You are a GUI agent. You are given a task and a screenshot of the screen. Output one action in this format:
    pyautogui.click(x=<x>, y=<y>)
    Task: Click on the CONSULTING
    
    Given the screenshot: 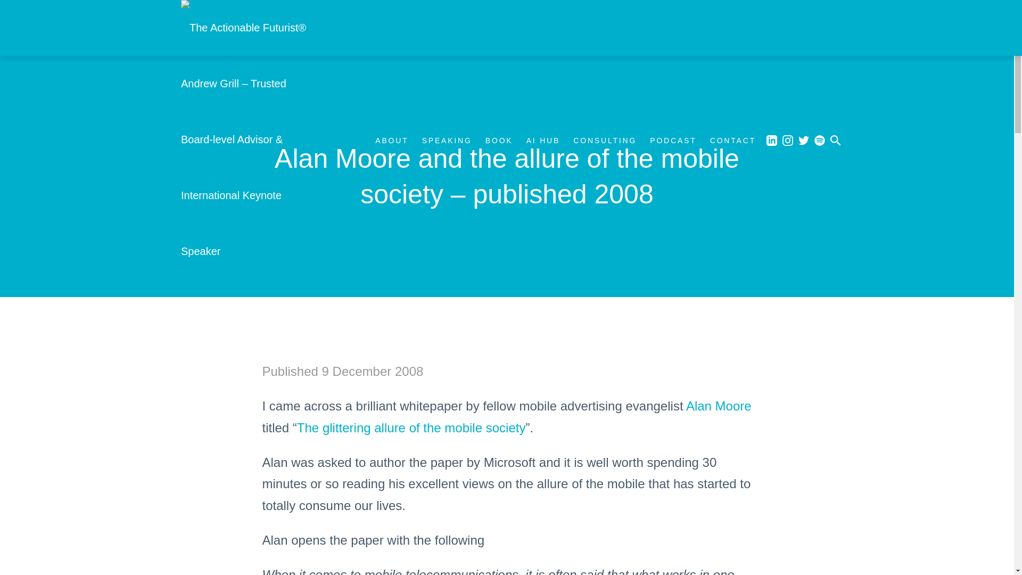 What is the action you would take?
    pyautogui.click(x=605, y=141)
    